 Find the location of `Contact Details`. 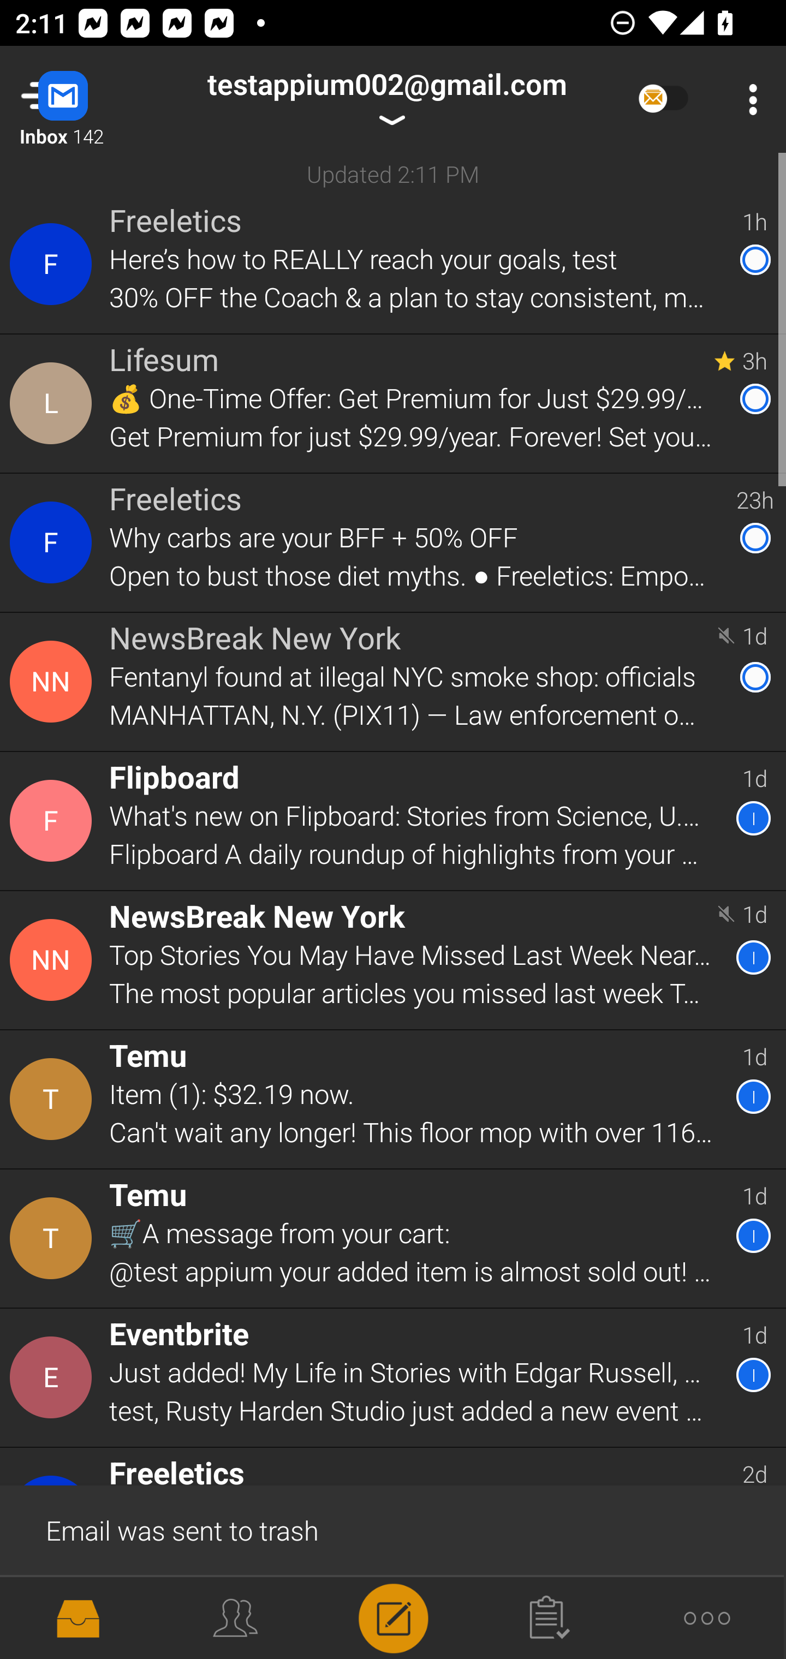

Contact Details is located at coordinates (53, 543).